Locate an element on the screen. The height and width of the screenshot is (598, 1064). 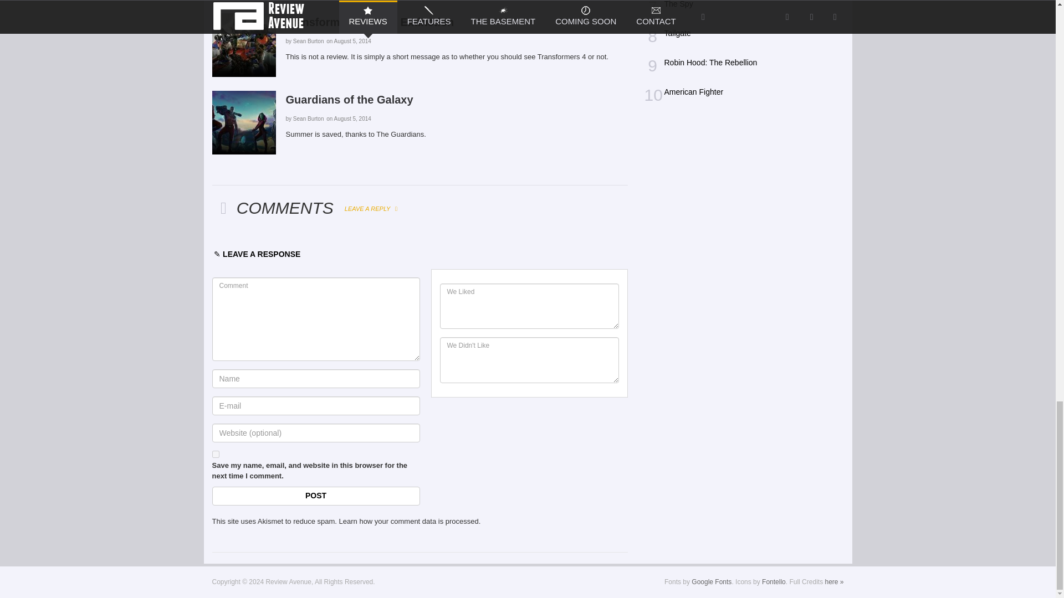
yes is located at coordinates (215, 454).